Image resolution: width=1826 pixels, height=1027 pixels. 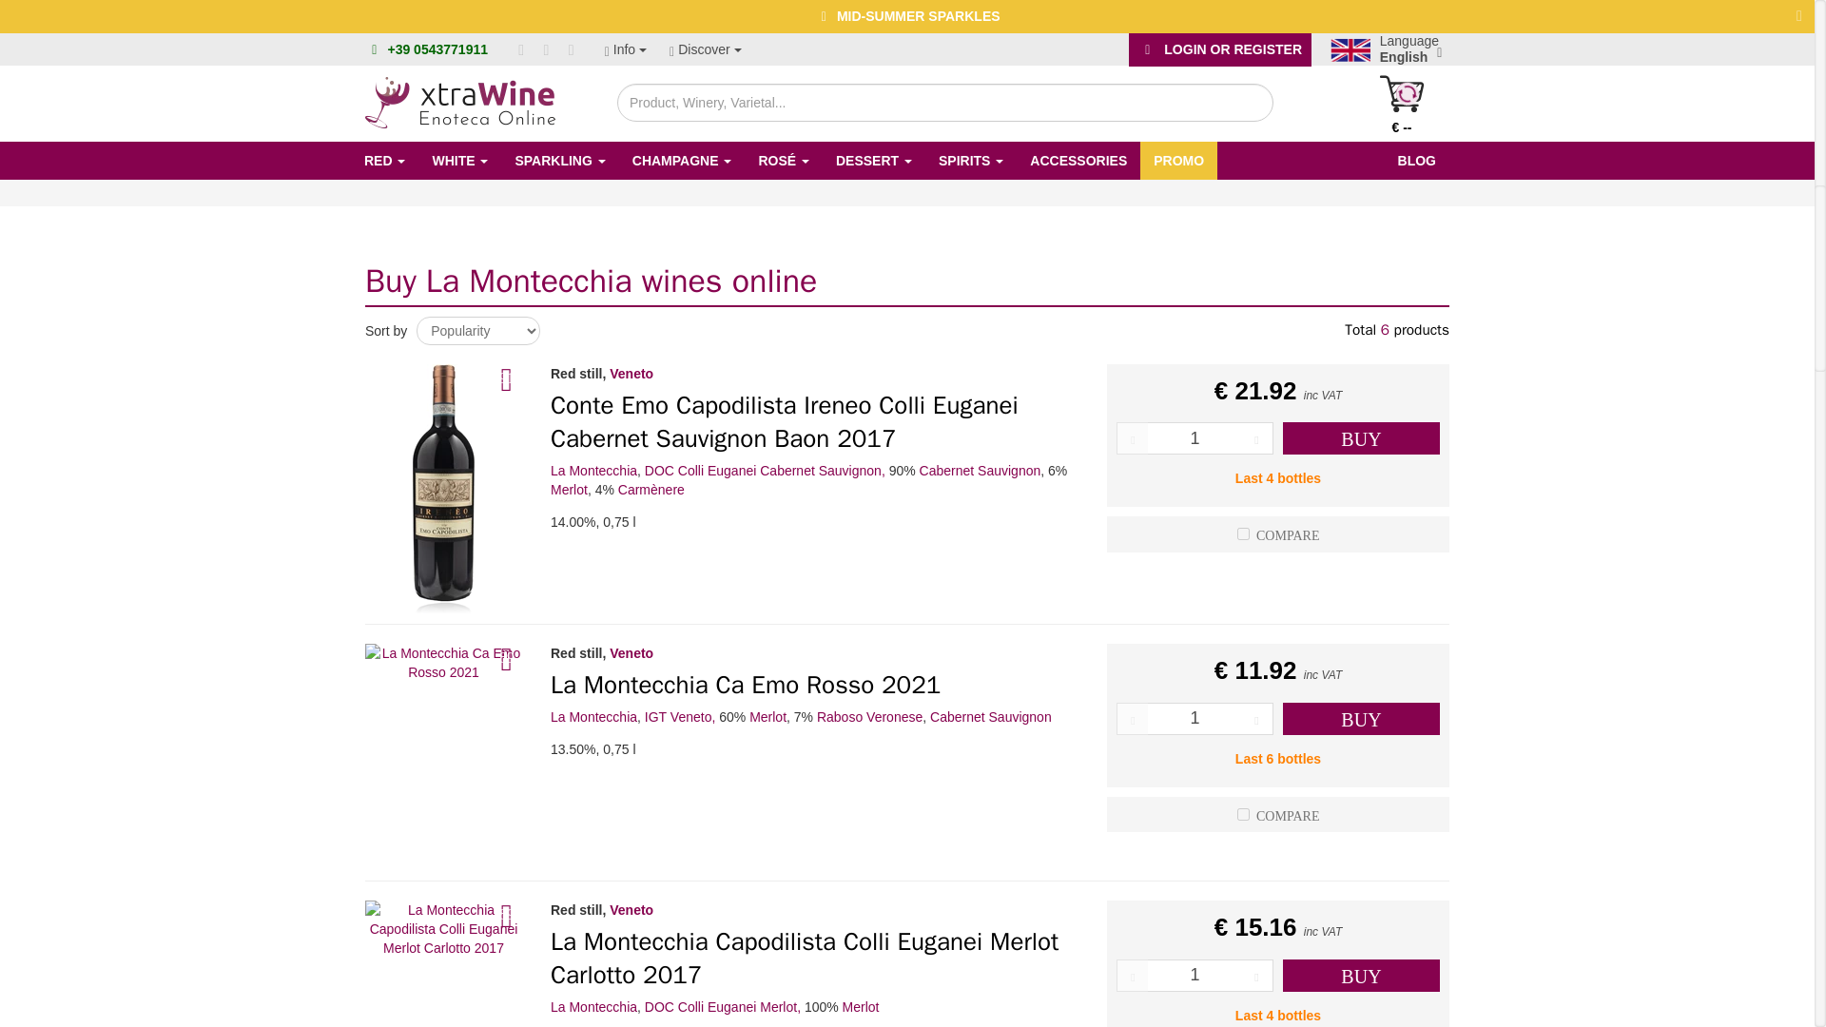 What do you see at coordinates (1195, 719) in the screenshot?
I see `1` at bounding box center [1195, 719].